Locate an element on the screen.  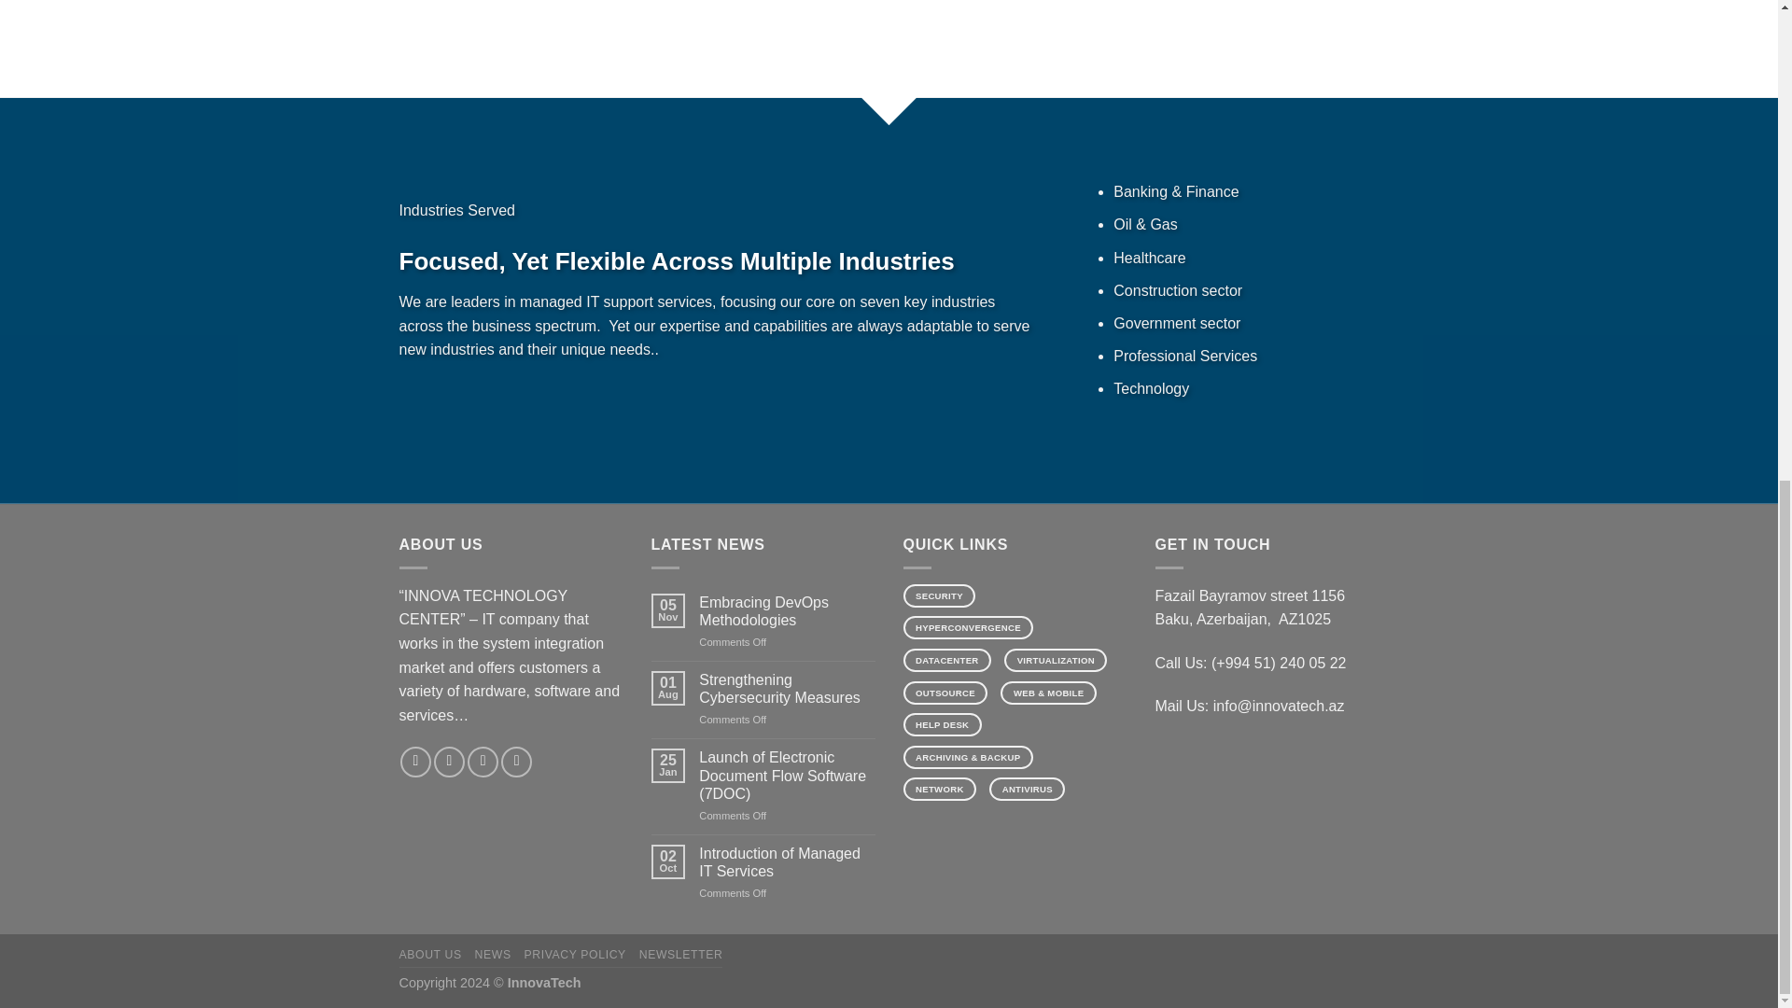
Introduction of Managed IT Services is located at coordinates (786, 862).